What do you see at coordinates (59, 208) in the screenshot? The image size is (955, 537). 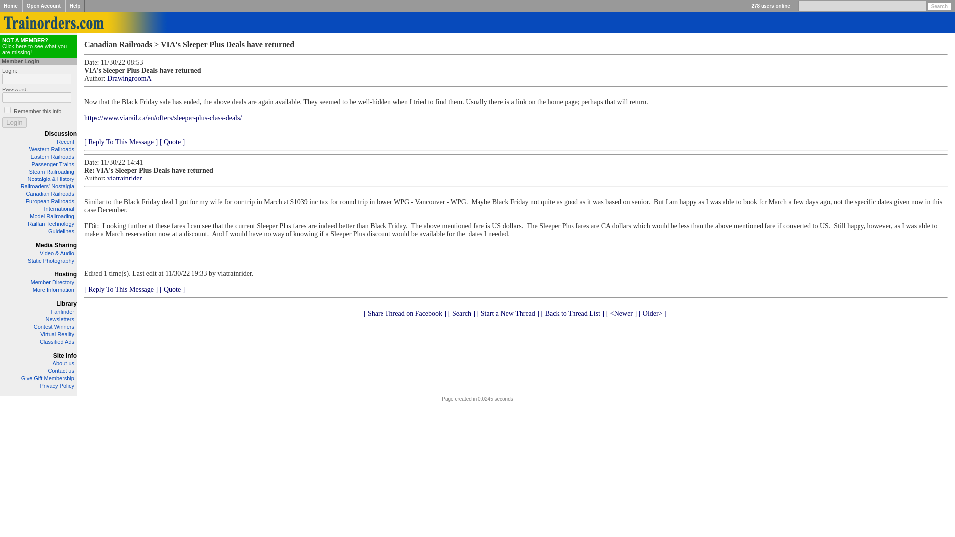 I see `International` at bounding box center [59, 208].